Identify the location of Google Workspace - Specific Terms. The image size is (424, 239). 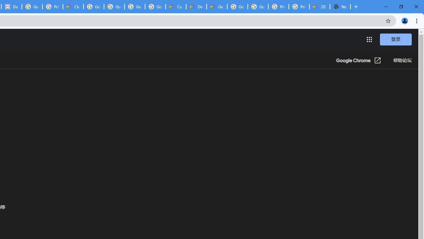
(155, 7).